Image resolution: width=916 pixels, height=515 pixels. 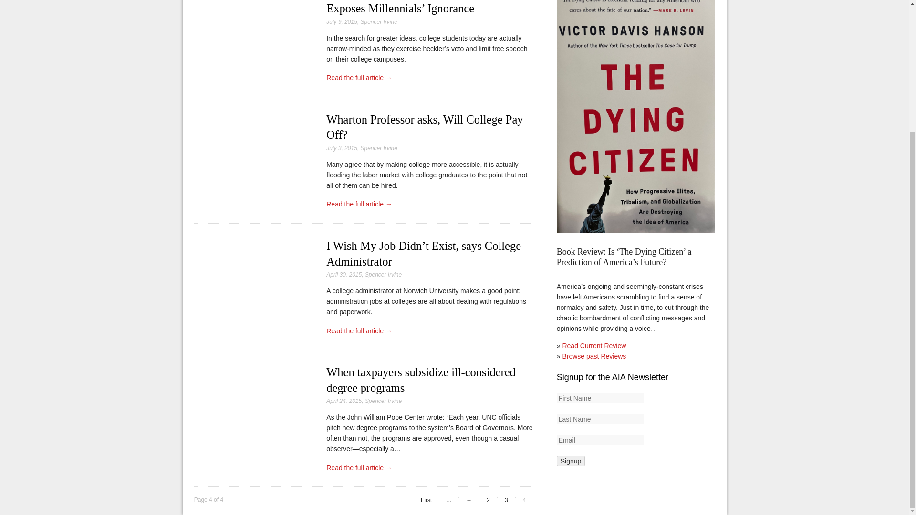 What do you see at coordinates (379, 148) in the screenshot?
I see `Spencer Irvine` at bounding box center [379, 148].